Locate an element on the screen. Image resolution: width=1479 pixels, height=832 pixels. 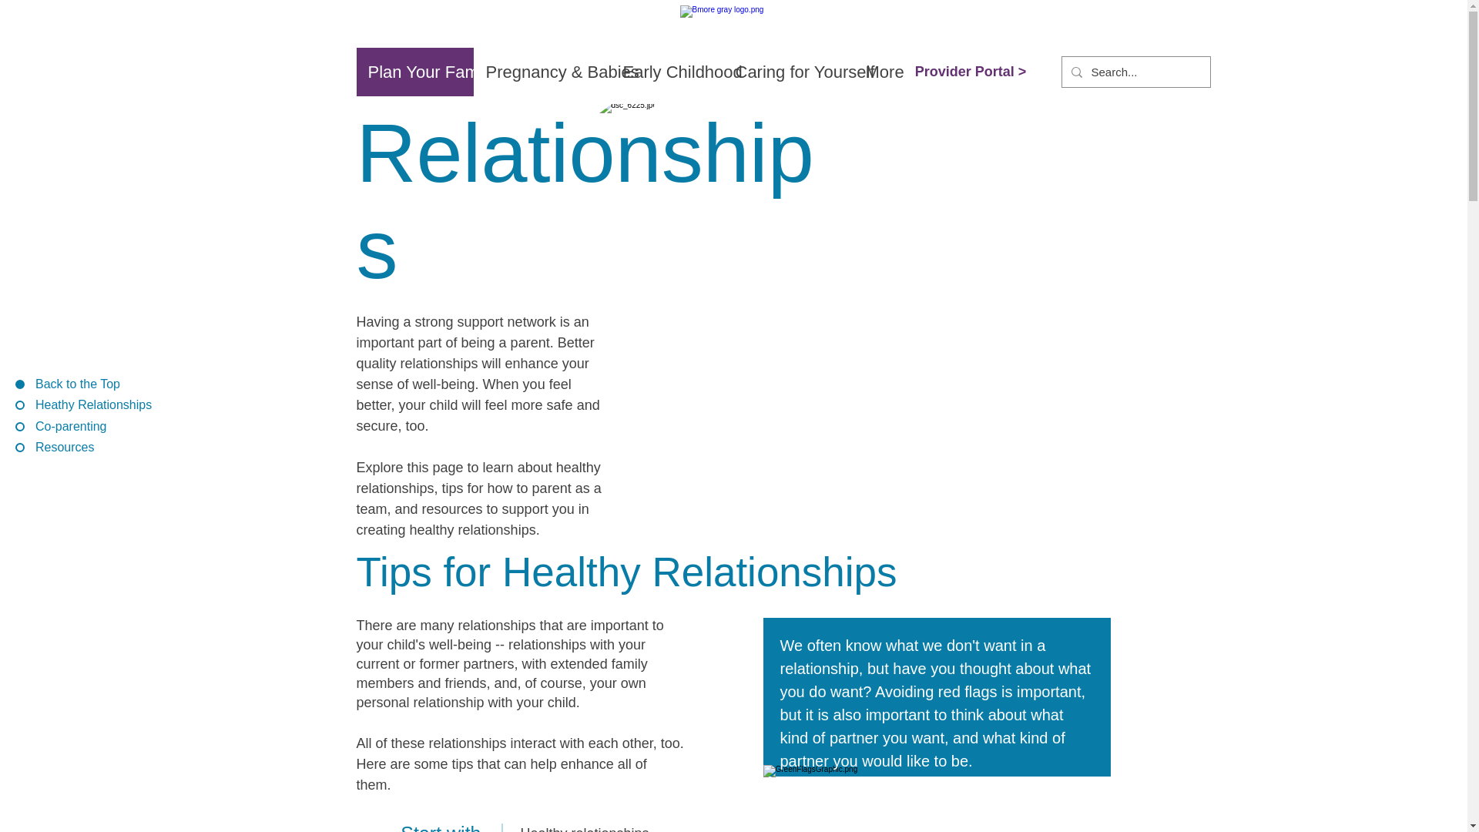
Resources is located at coordinates (83, 447).